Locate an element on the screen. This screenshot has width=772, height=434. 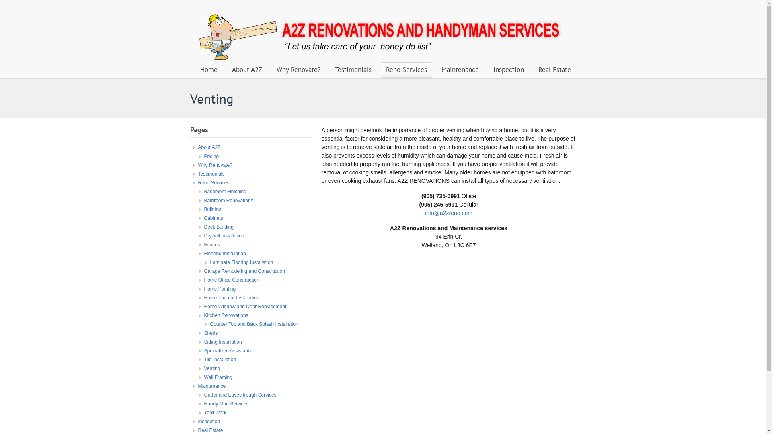
info@a2zreno.com is located at coordinates (449, 213).